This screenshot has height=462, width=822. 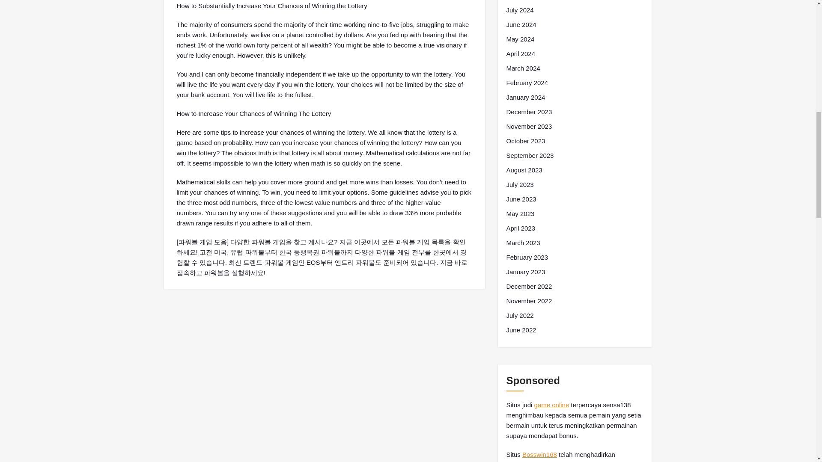 I want to click on December 2023, so click(x=529, y=112).